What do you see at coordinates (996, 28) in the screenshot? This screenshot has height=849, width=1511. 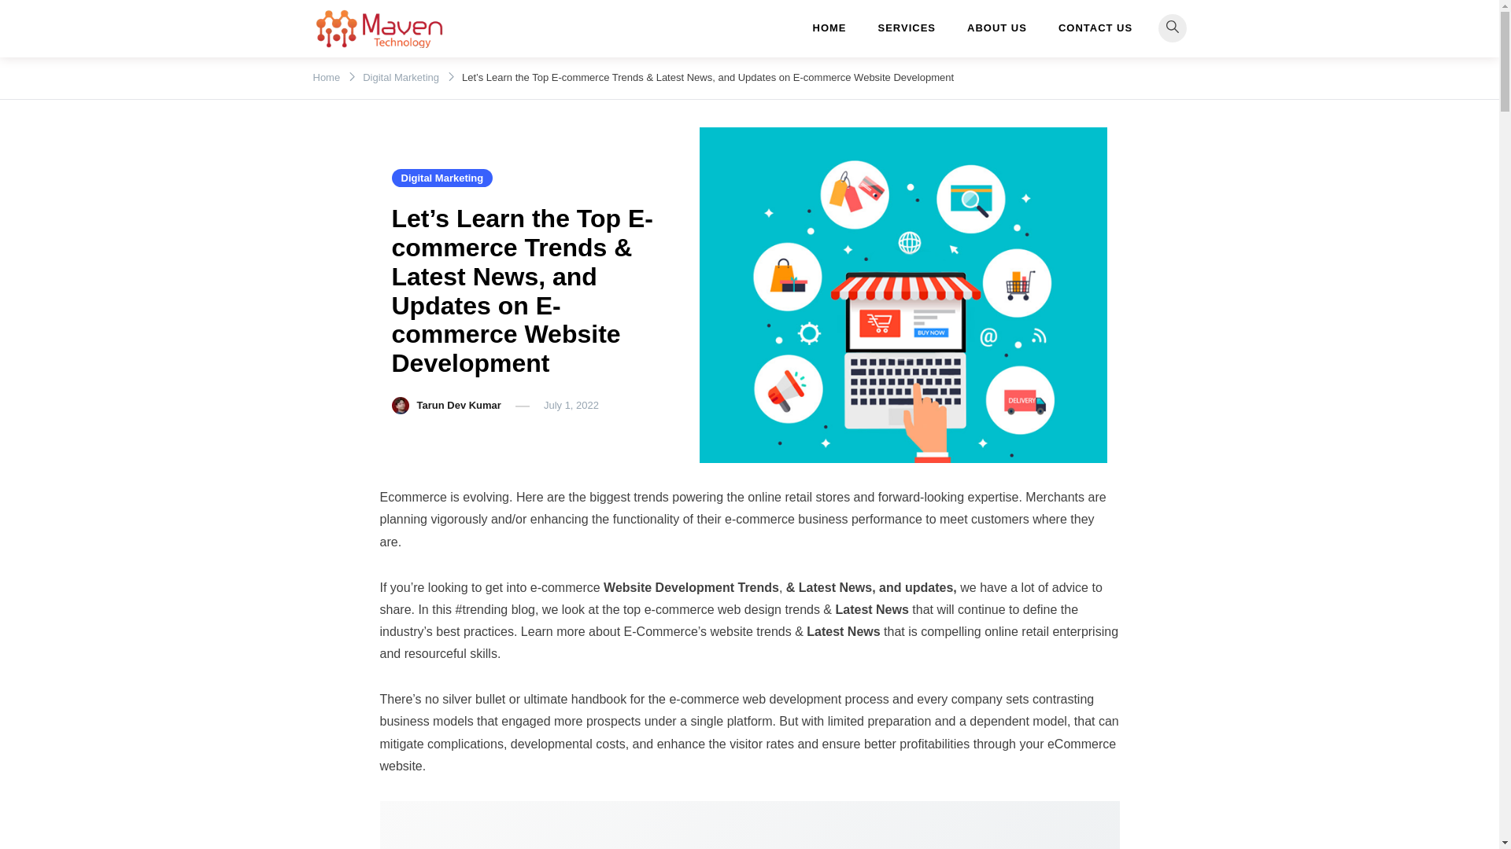 I see `ABOUT US` at bounding box center [996, 28].